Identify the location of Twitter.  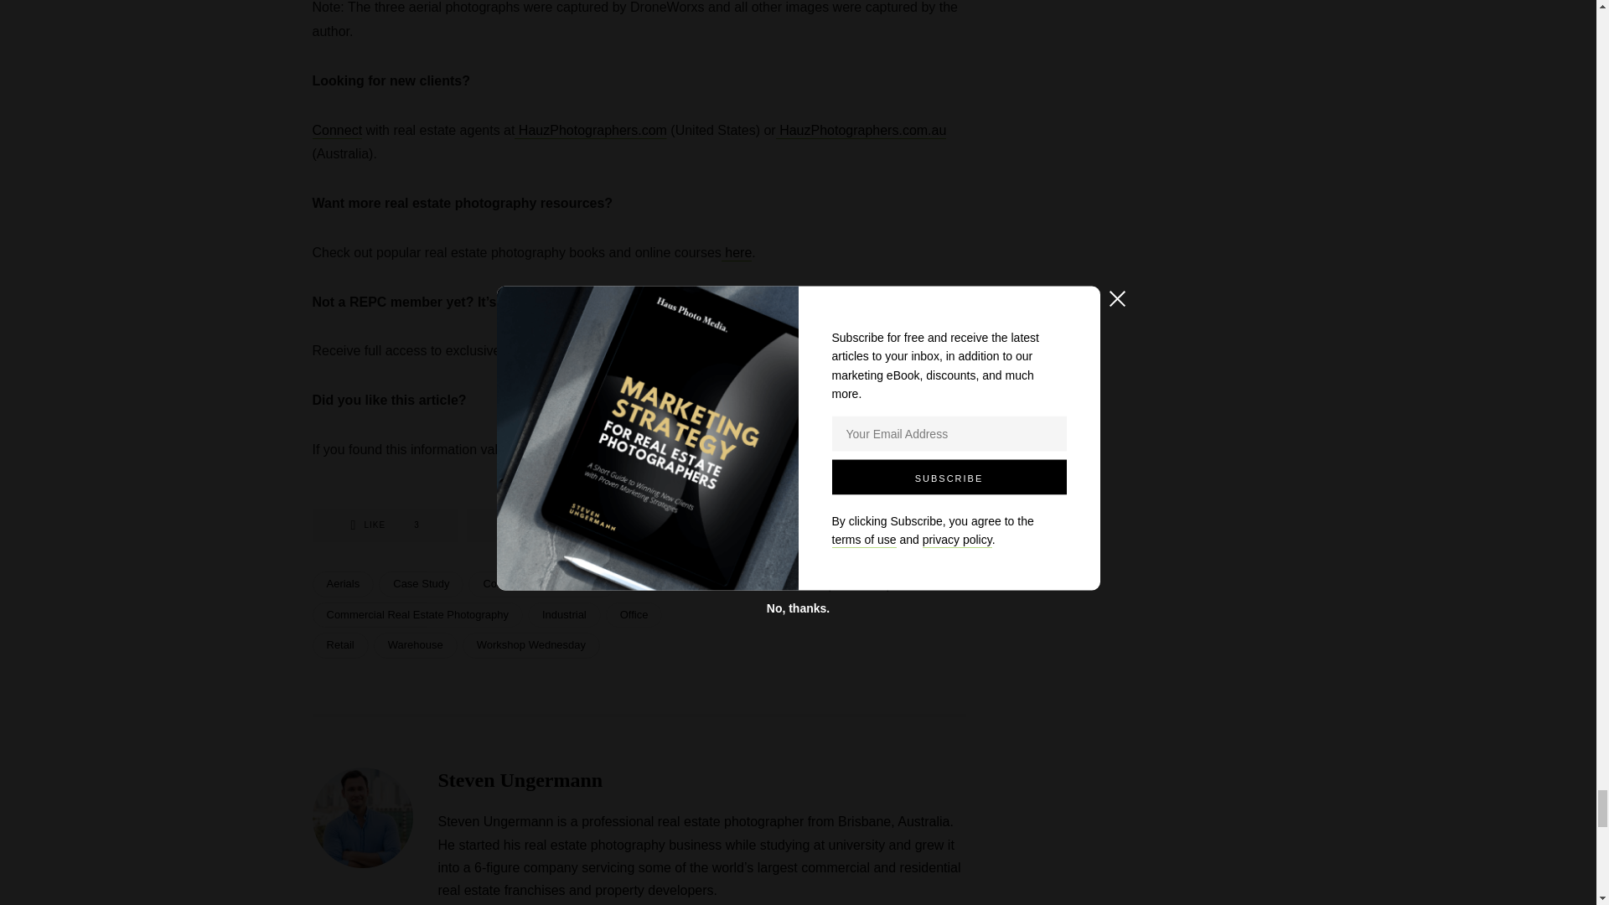
(727, 525).